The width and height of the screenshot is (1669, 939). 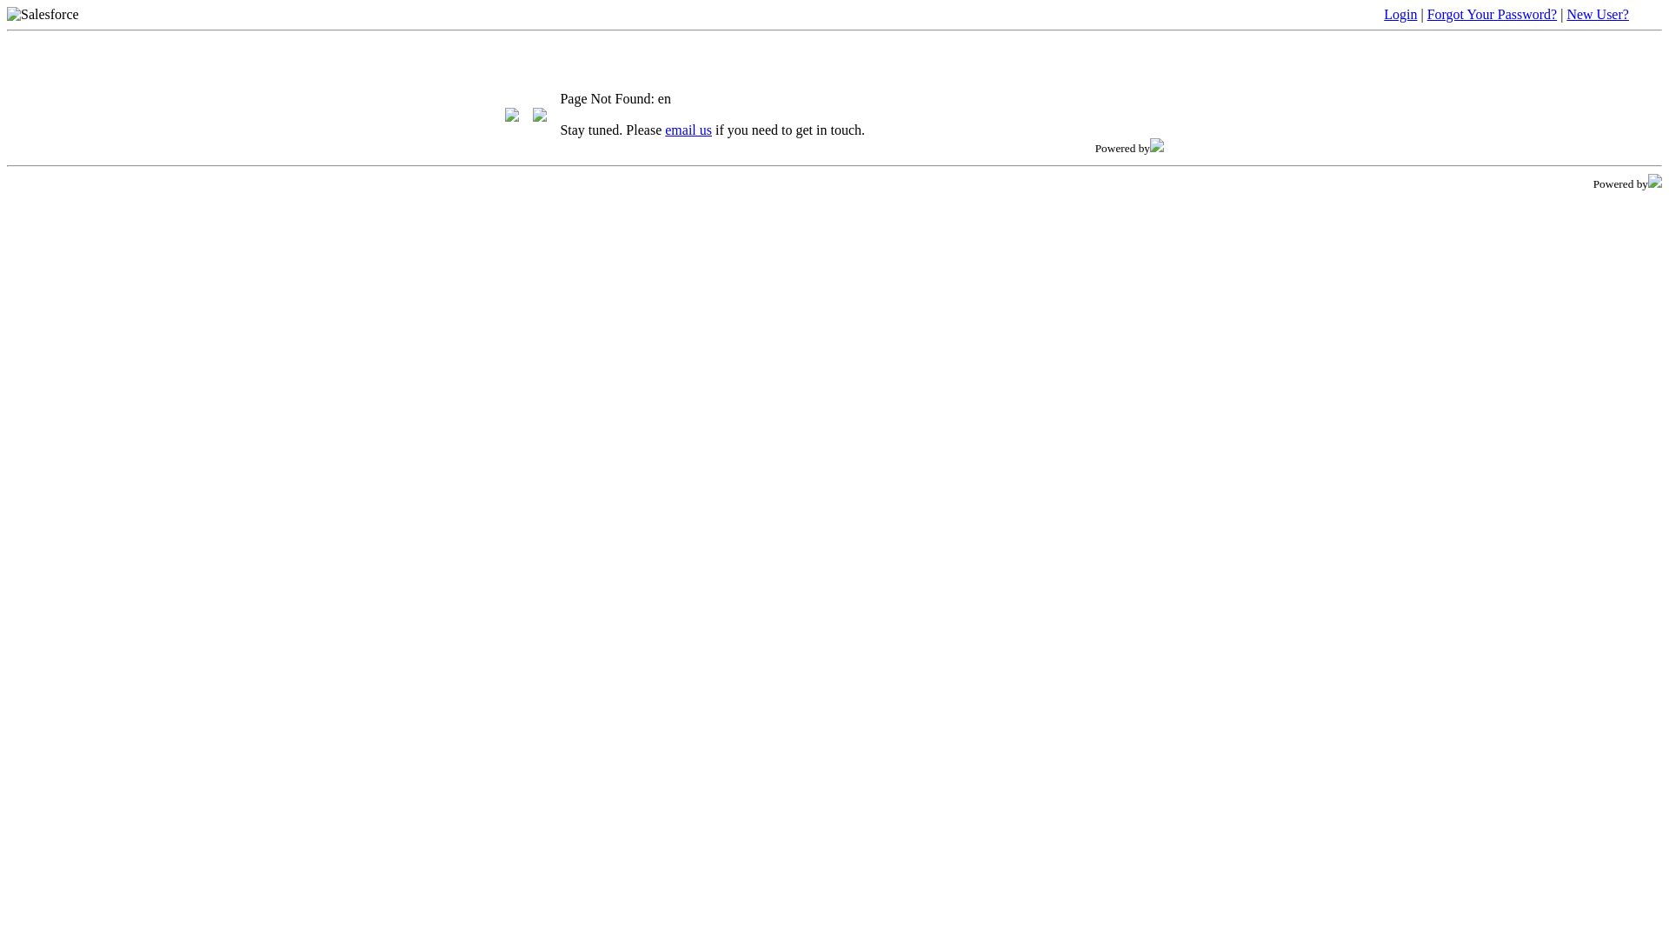 What do you see at coordinates (1598, 14) in the screenshot?
I see `New User?` at bounding box center [1598, 14].